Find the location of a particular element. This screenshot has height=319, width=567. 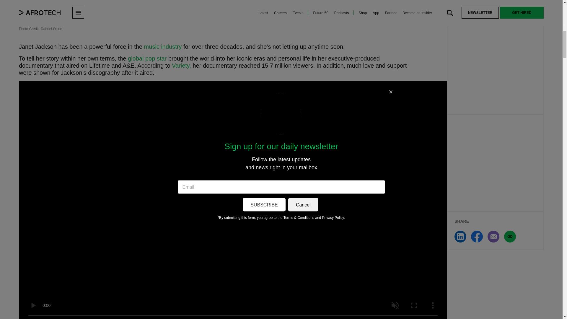

music industry is located at coordinates (163, 46).